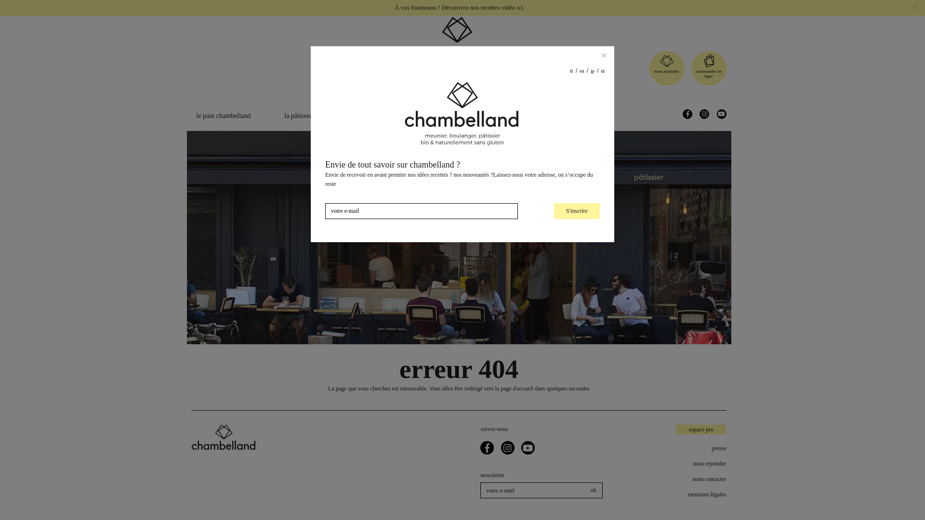 This screenshot has height=520, width=925. Describe the element at coordinates (567, 116) in the screenshot. I see `les revendeurs` at that location.